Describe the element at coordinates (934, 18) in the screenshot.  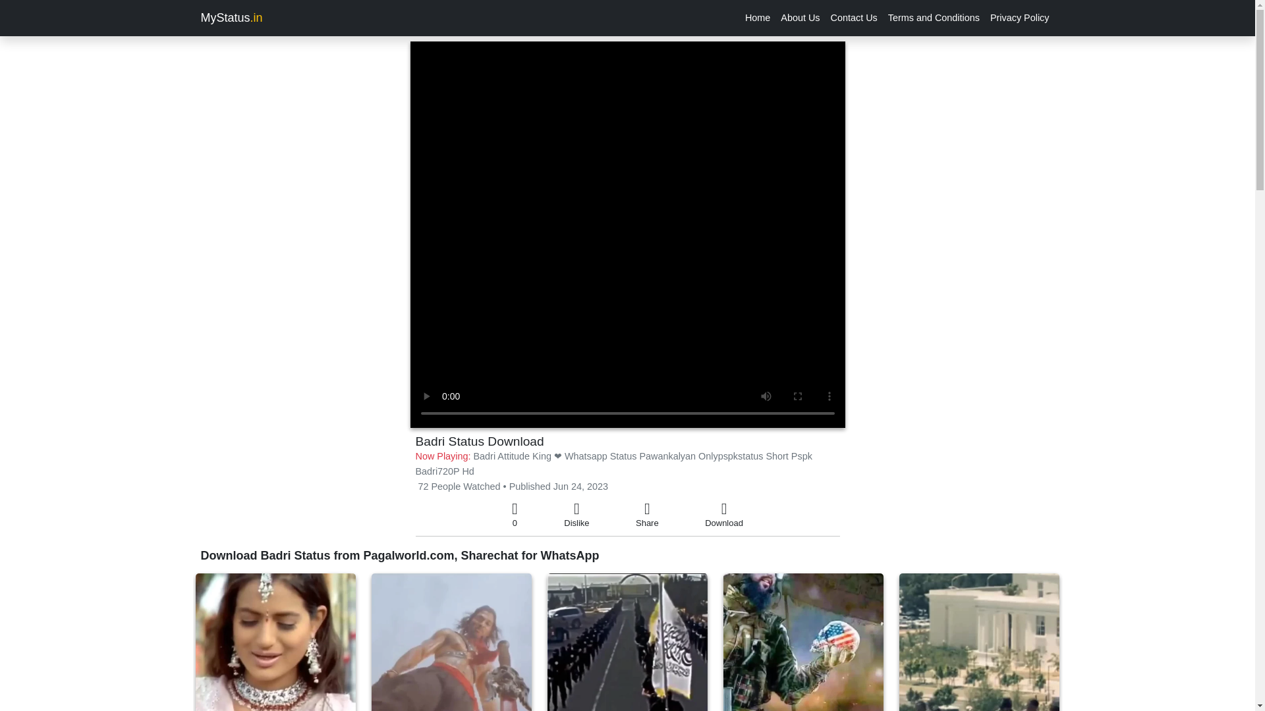
I see `Terms and Conditions` at that location.